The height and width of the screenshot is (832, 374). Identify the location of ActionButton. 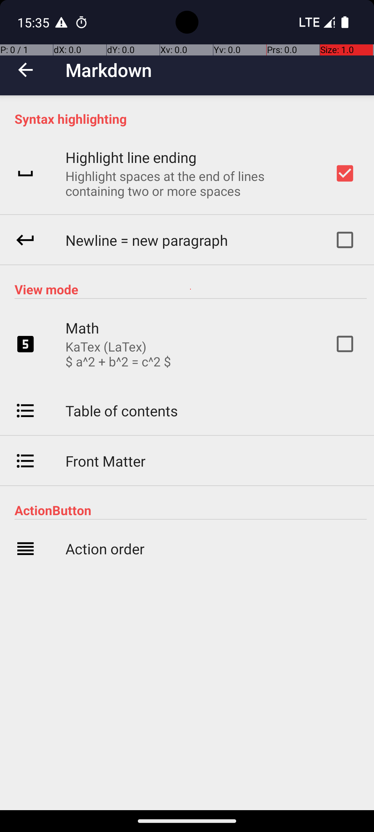
(190, 510).